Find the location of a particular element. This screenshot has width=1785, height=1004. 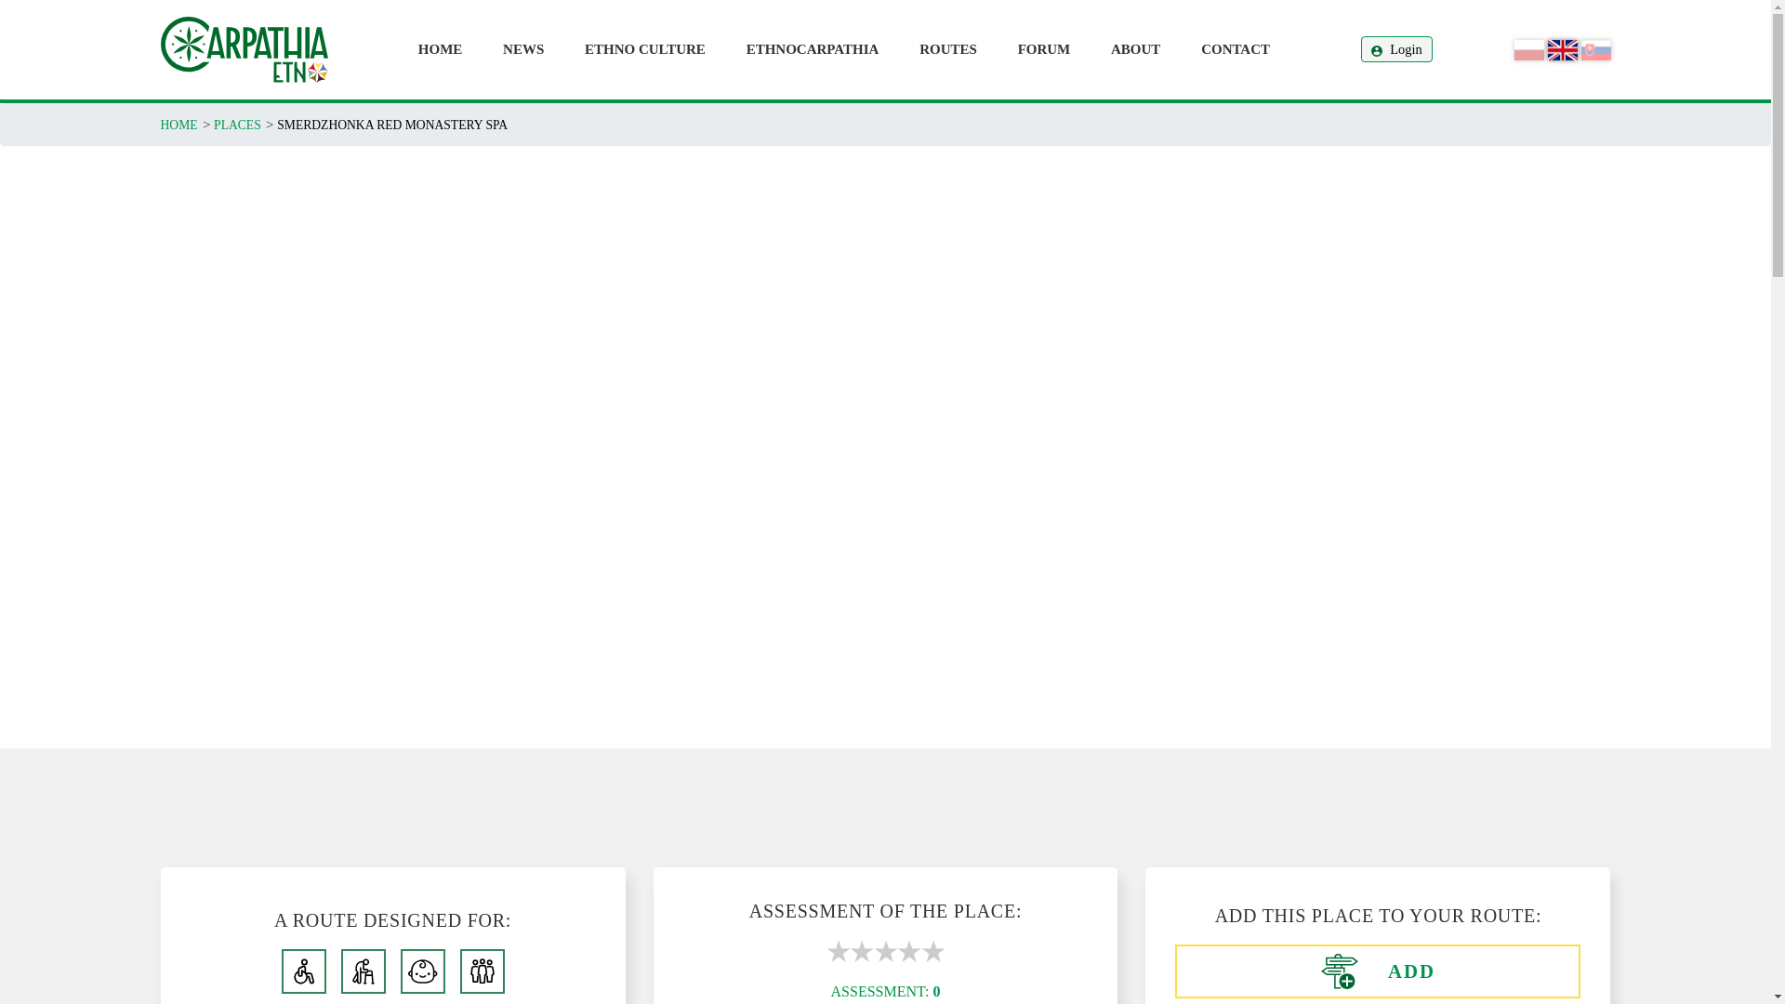

ETHNOCARPATHIA is located at coordinates (813, 49).